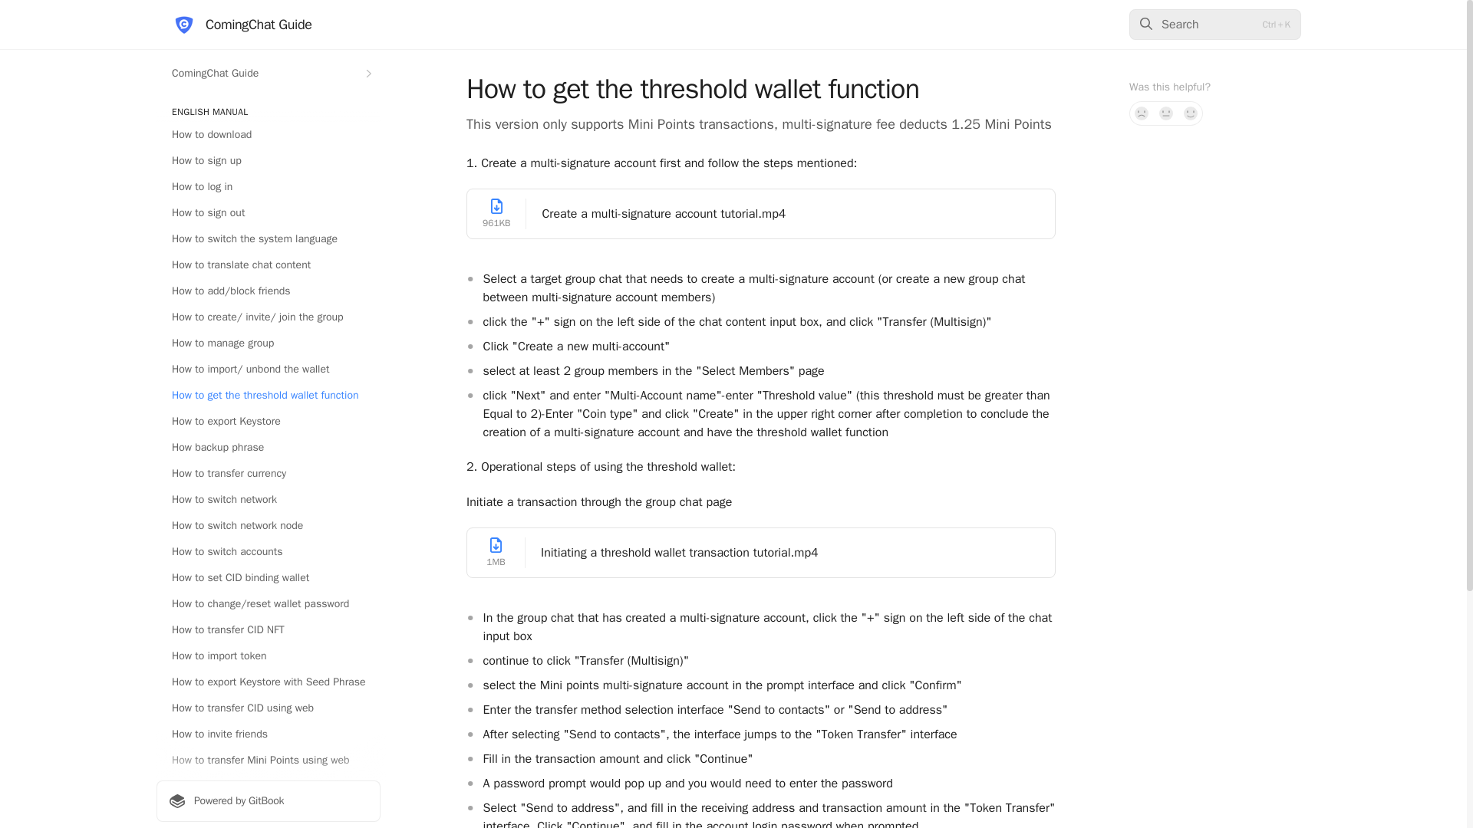 The width and height of the screenshot is (1473, 828). Describe the element at coordinates (1191, 113) in the screenshot. I see `Yes, it was!` at that location.